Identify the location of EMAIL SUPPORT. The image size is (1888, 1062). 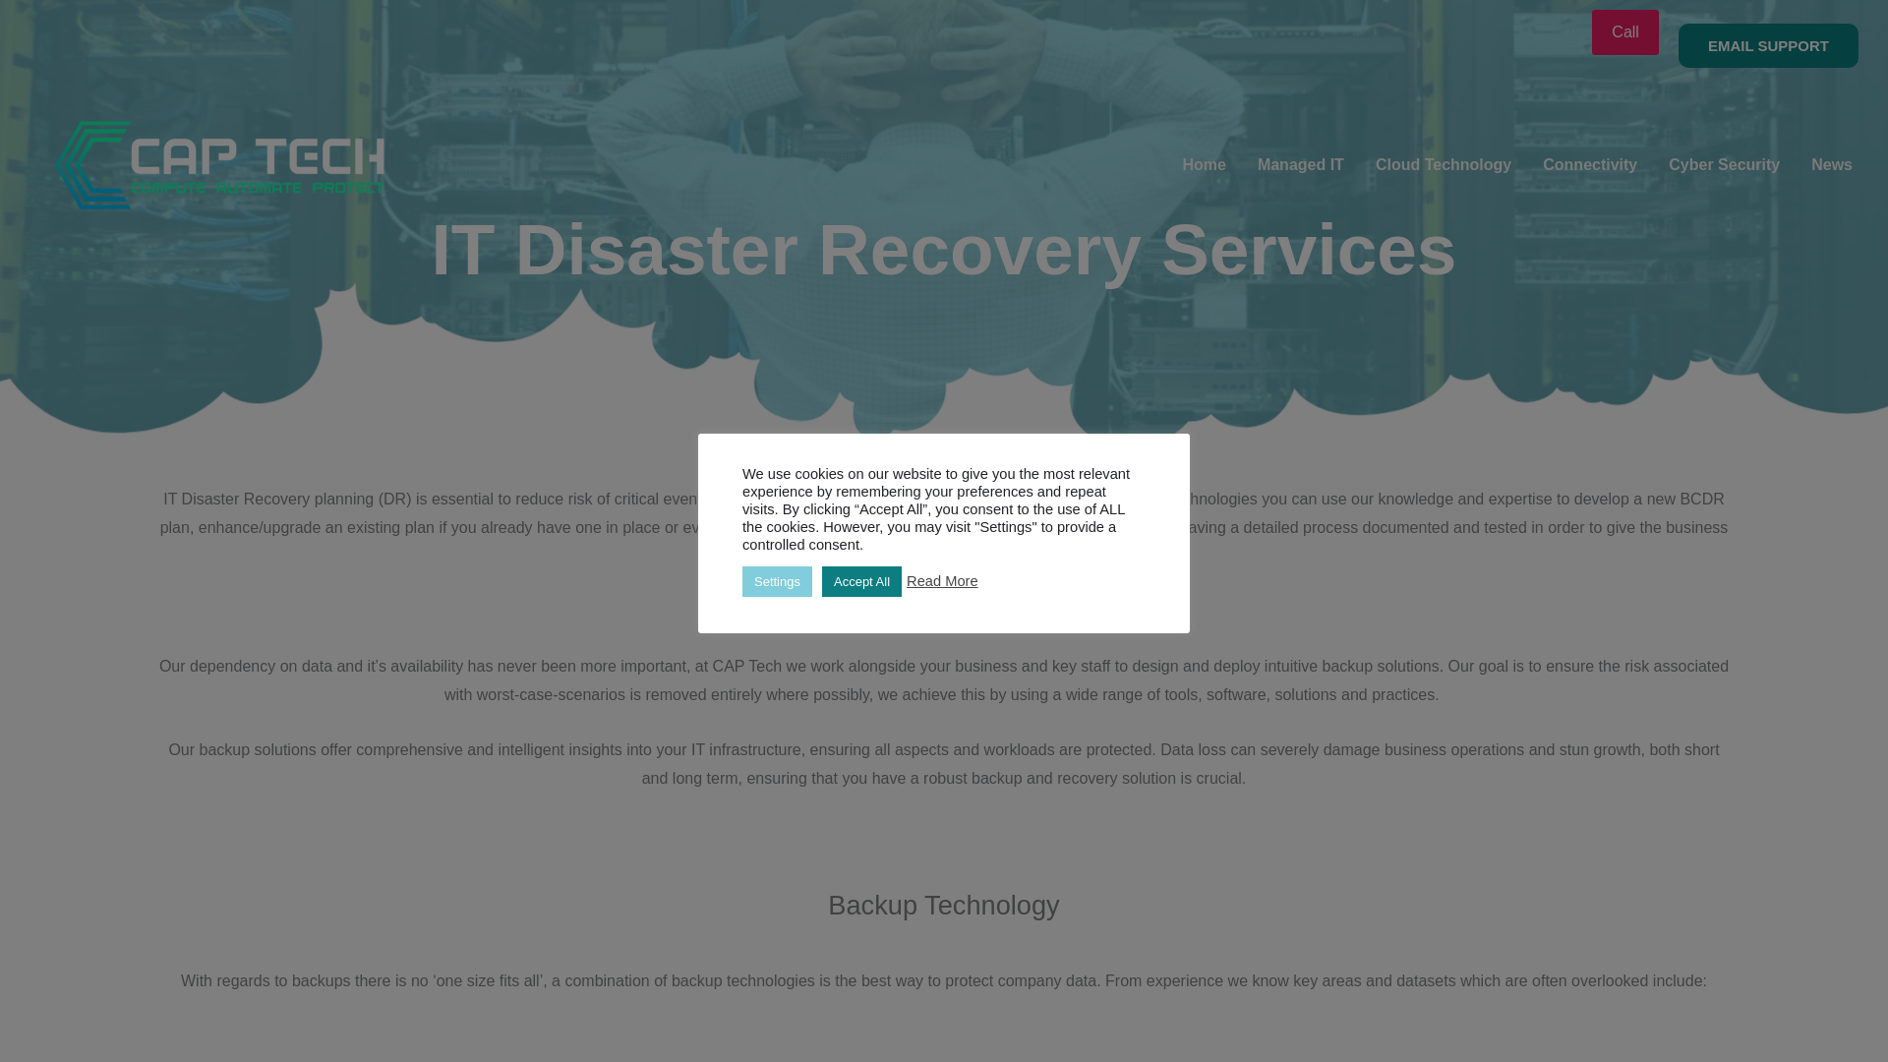
(1768, 45).